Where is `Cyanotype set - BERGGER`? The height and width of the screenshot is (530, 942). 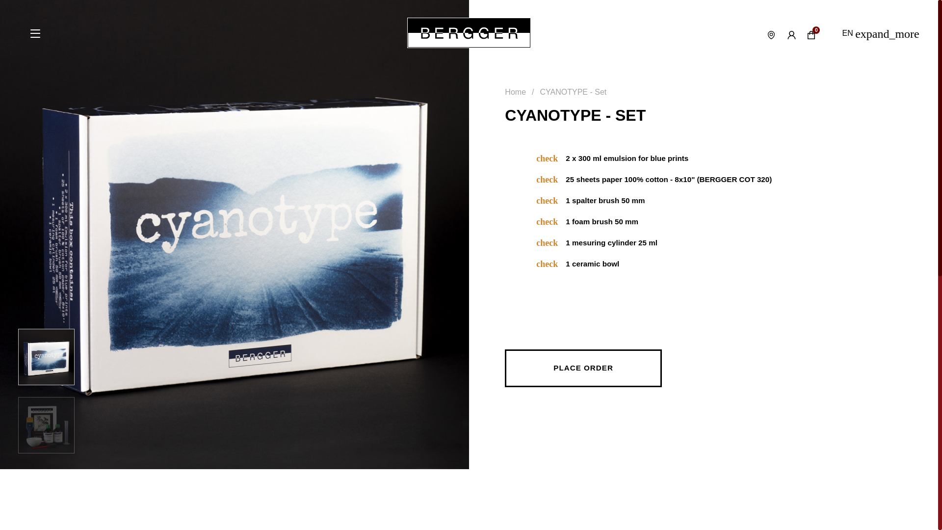
Cyanotype set - BERGGER is located at coordinates (46, 357).